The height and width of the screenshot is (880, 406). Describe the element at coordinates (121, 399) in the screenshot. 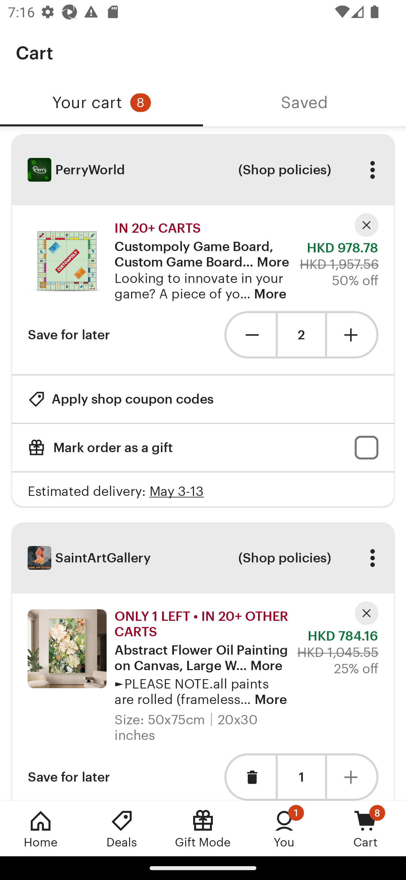

I see `Apply shop coupon codes` at that location.